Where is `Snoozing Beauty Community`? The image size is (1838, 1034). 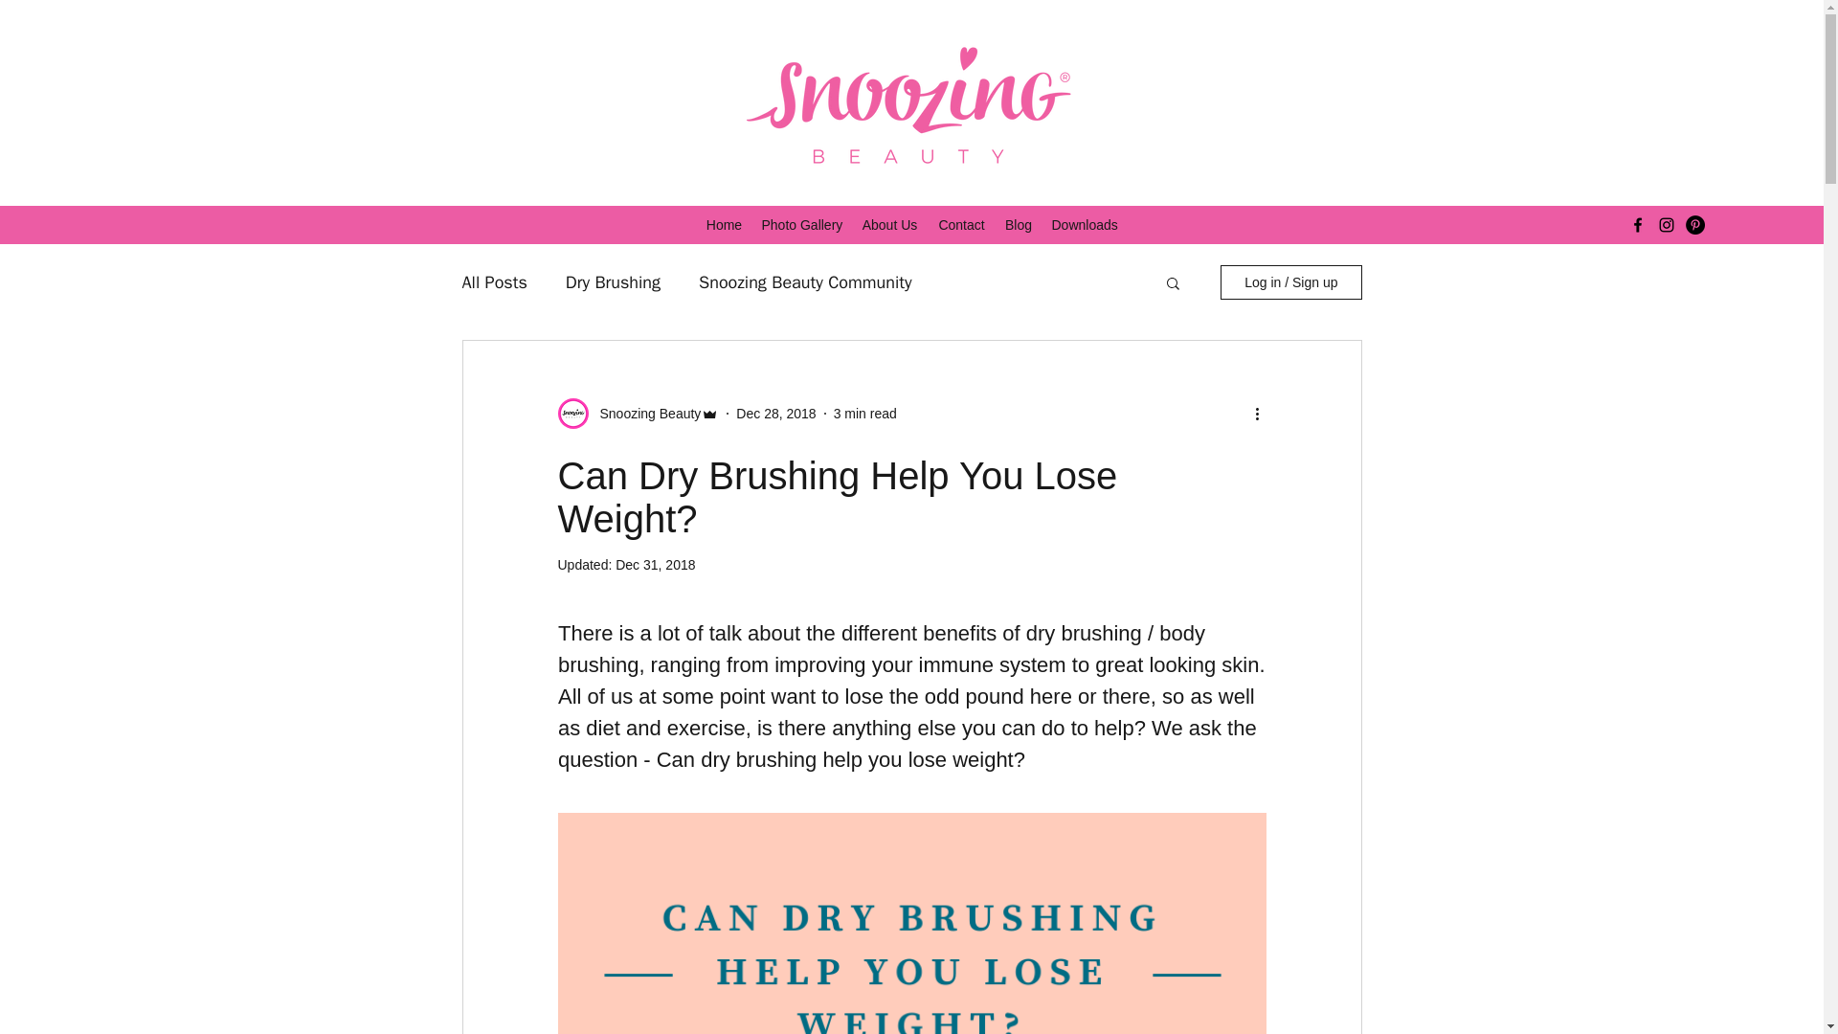 Snoozing Beauty Community is located at coordinates (804, 281).